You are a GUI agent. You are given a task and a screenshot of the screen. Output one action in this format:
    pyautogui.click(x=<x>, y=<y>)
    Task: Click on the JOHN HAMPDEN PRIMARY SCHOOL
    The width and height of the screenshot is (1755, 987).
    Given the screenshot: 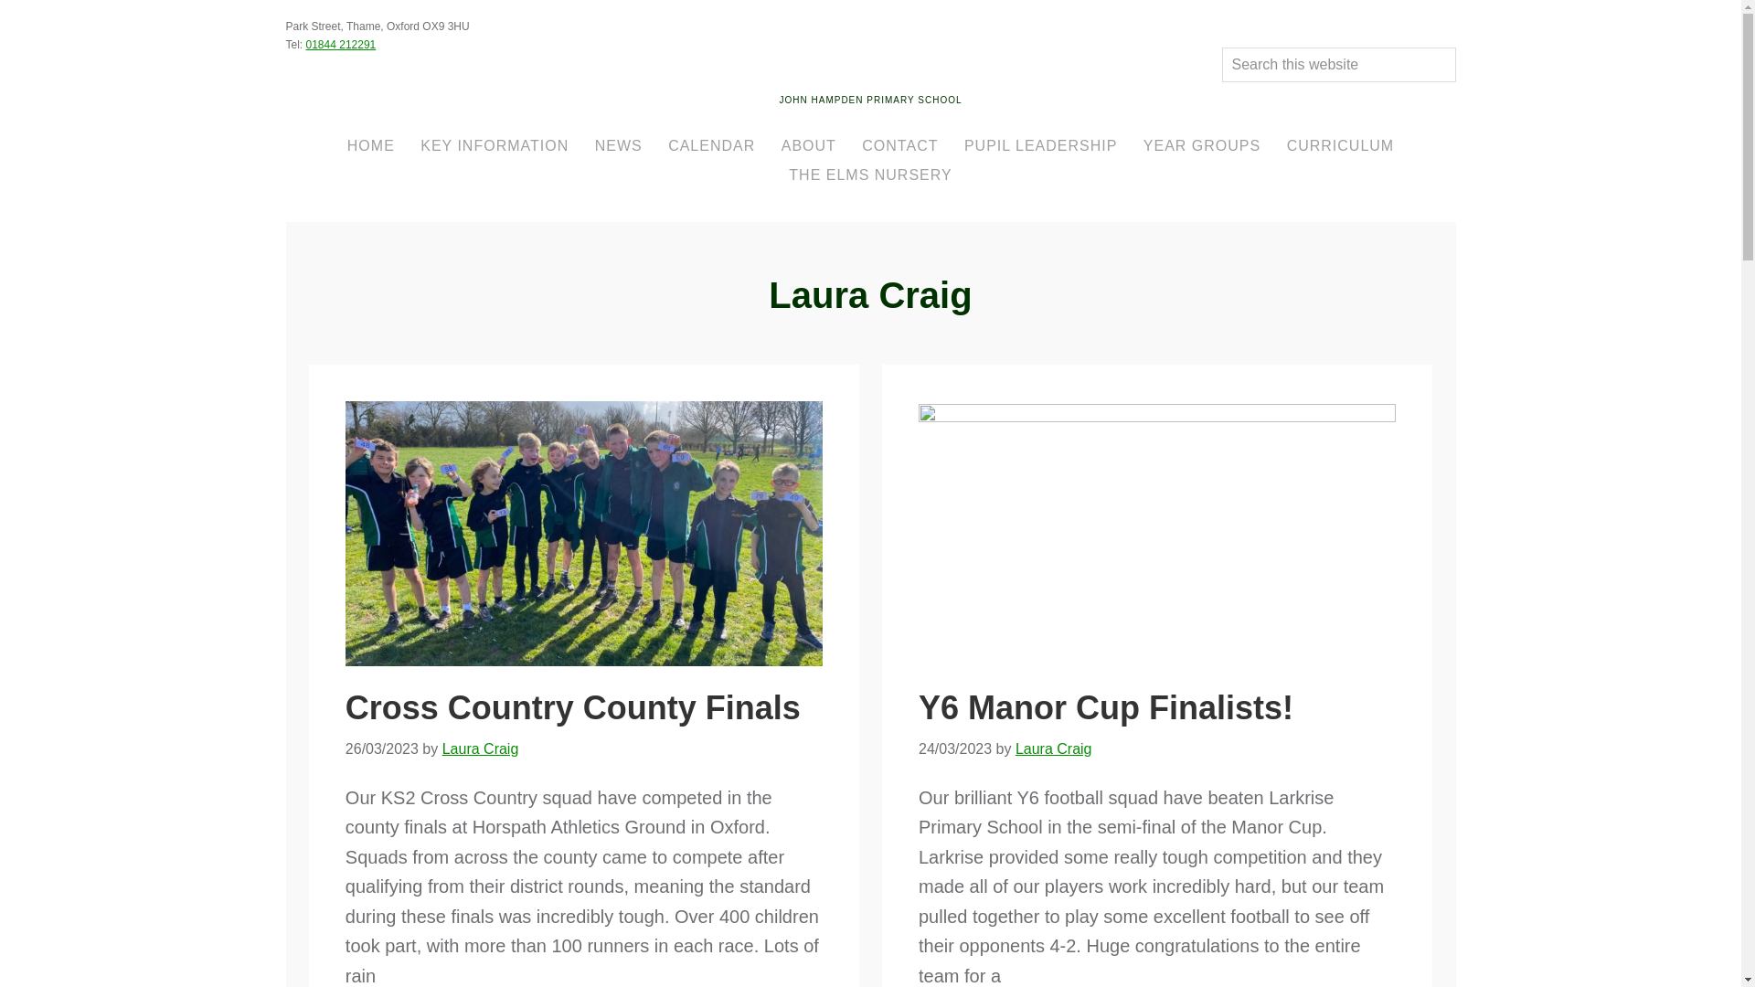 What is the action you would take?
    pyautogui.click(x=870, y=100)
    